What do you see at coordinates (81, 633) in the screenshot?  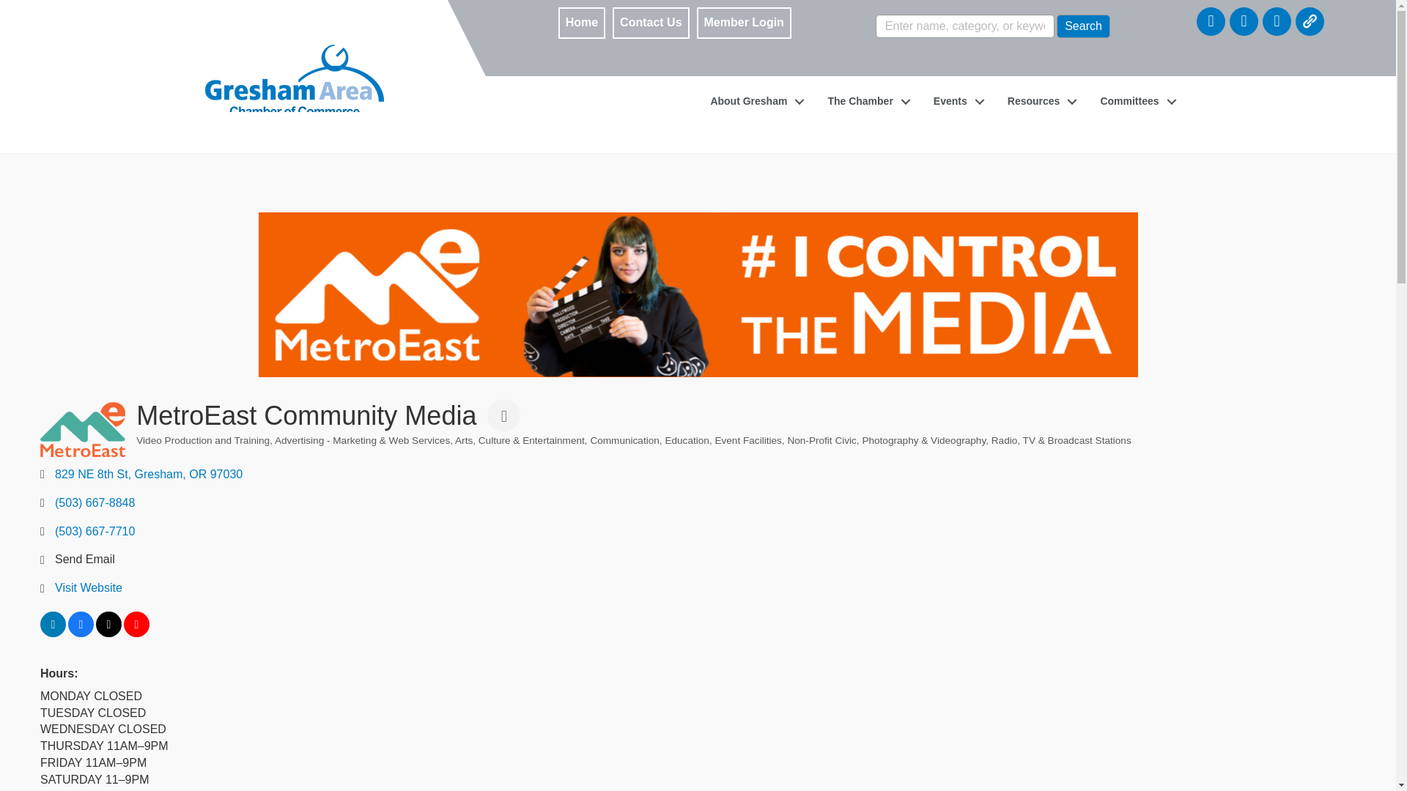 I see `View on Facebook` at bounding box center [81, 633].